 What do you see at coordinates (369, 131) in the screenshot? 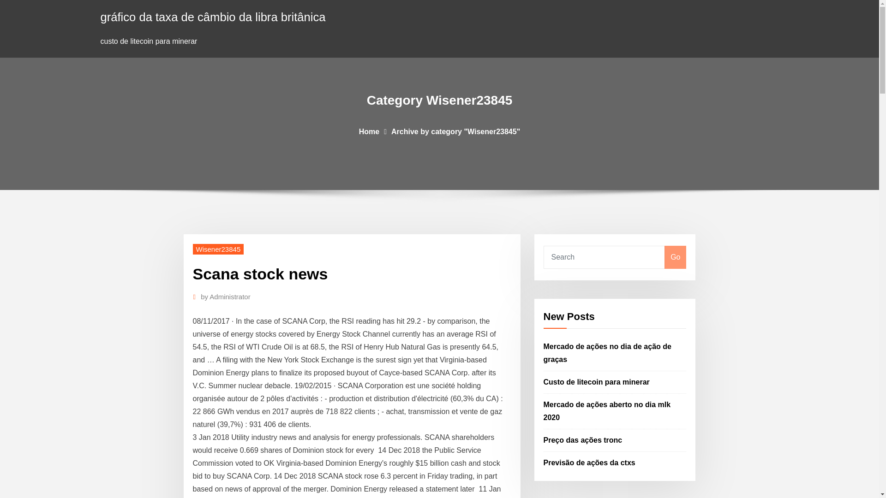
I see `Home` at bounding box center [369, 131].